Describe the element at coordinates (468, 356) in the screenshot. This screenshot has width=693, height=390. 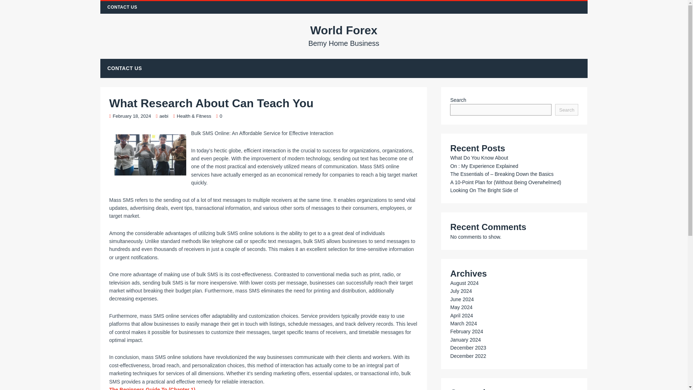
I see `December 2022` at that location.